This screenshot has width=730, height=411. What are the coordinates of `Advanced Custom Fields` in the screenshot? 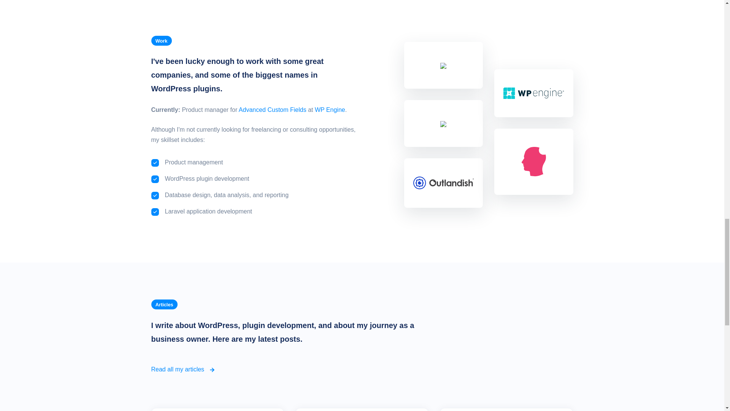 It's located at (443, 65).